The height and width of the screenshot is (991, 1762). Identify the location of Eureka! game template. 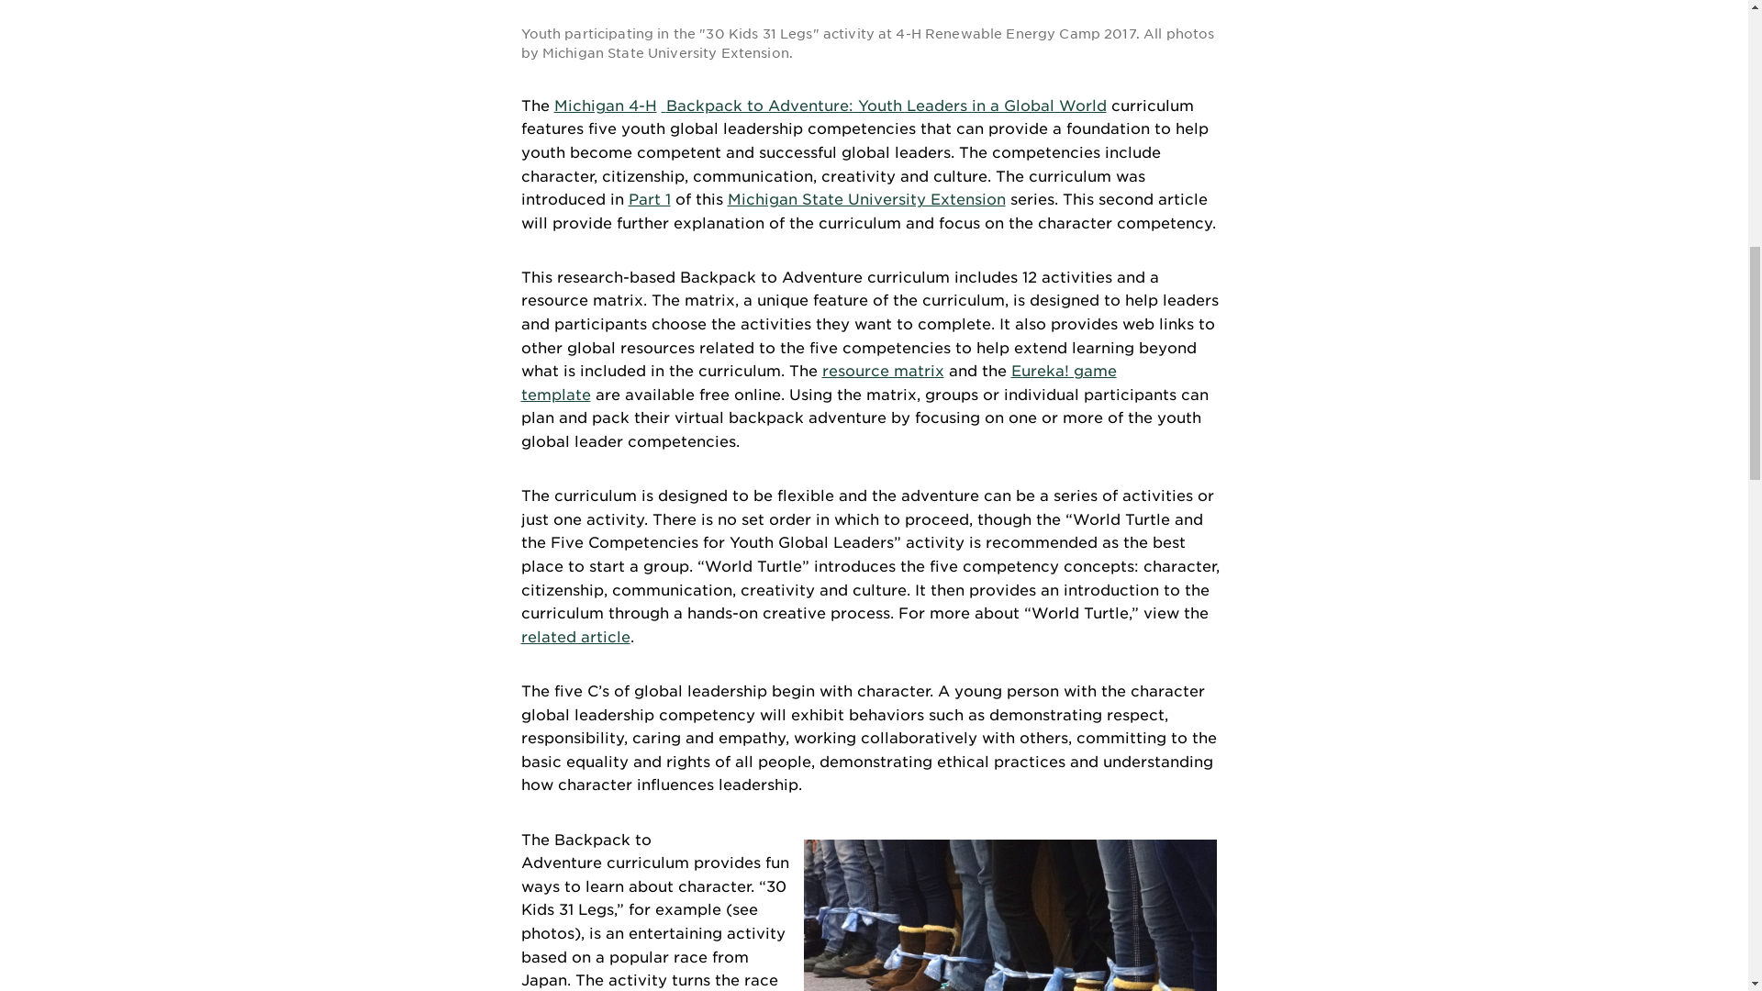
(819, 383).